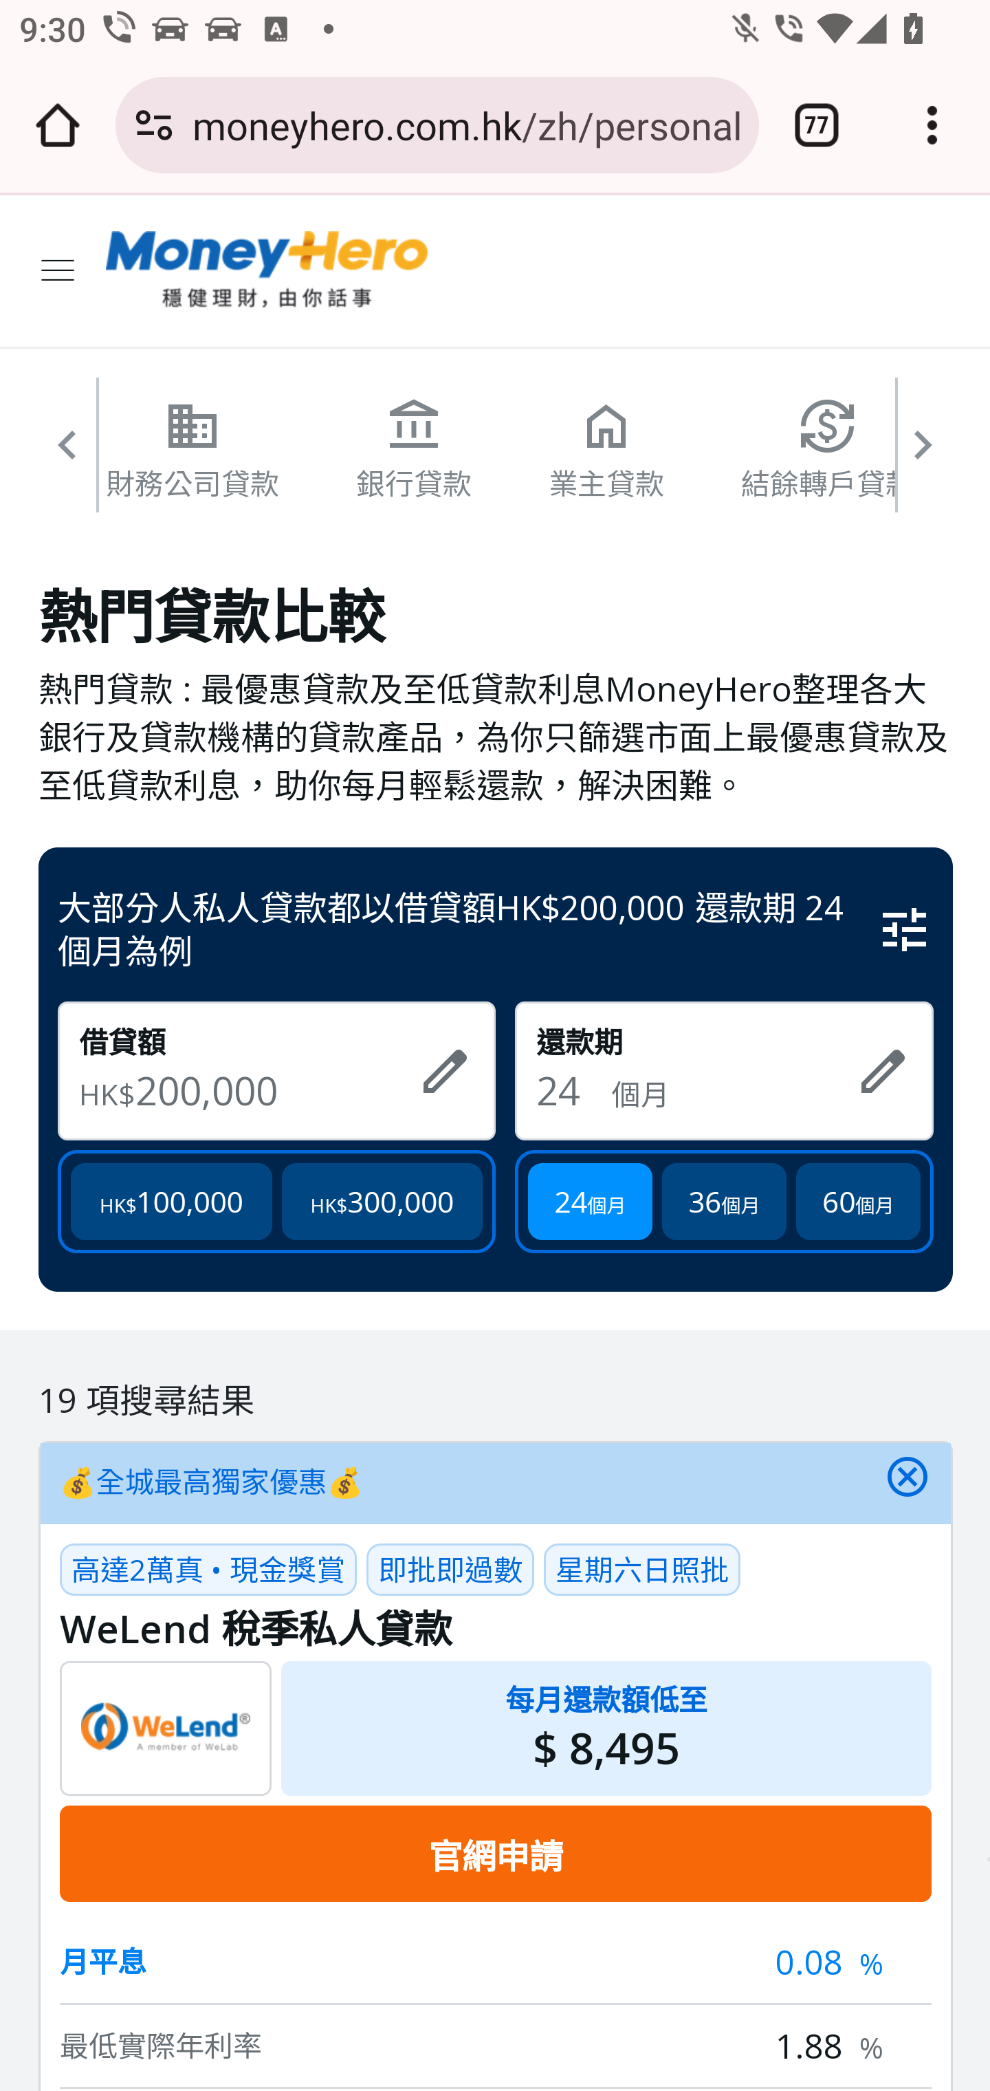 Image resolution: width=990 pixels, height=2091 pixels. What do you see at coordinates (193, 448) in the screenshot?
I see `business 財務公司貸款` at bounding box center [193, 448].